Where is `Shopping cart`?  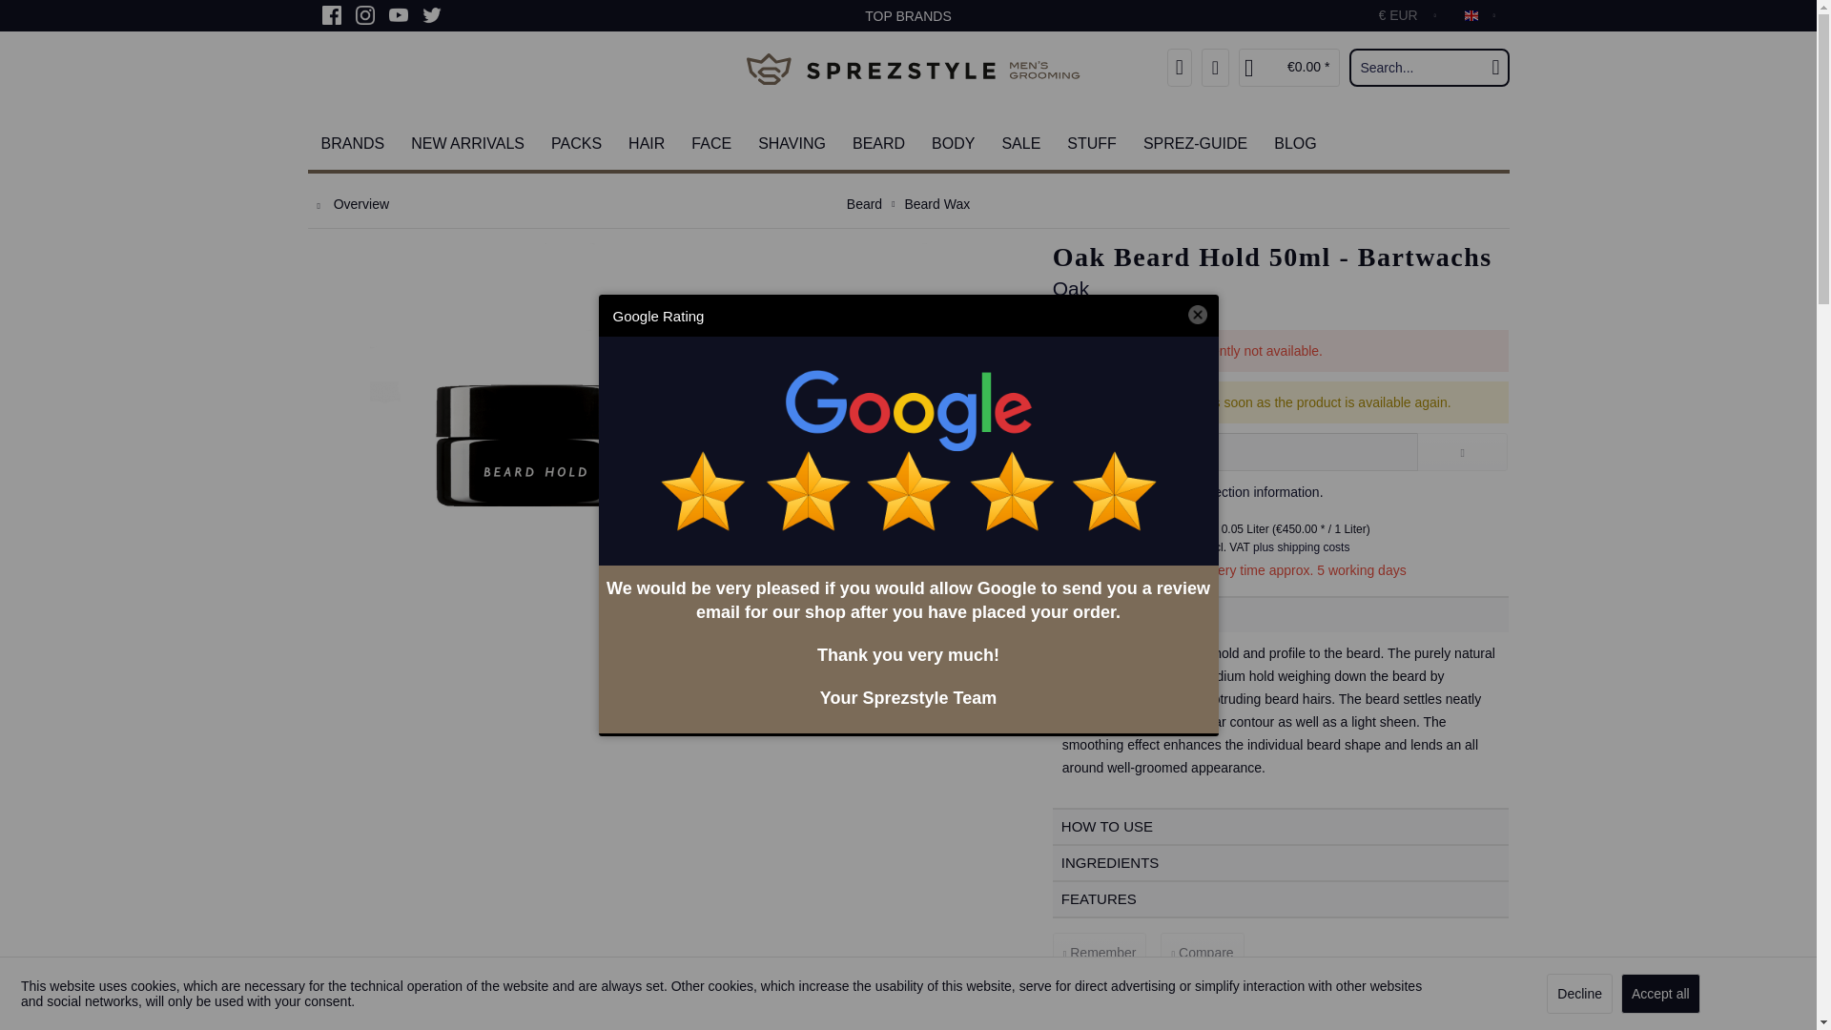
Shopping cart is located at coordinates (1289, 67).